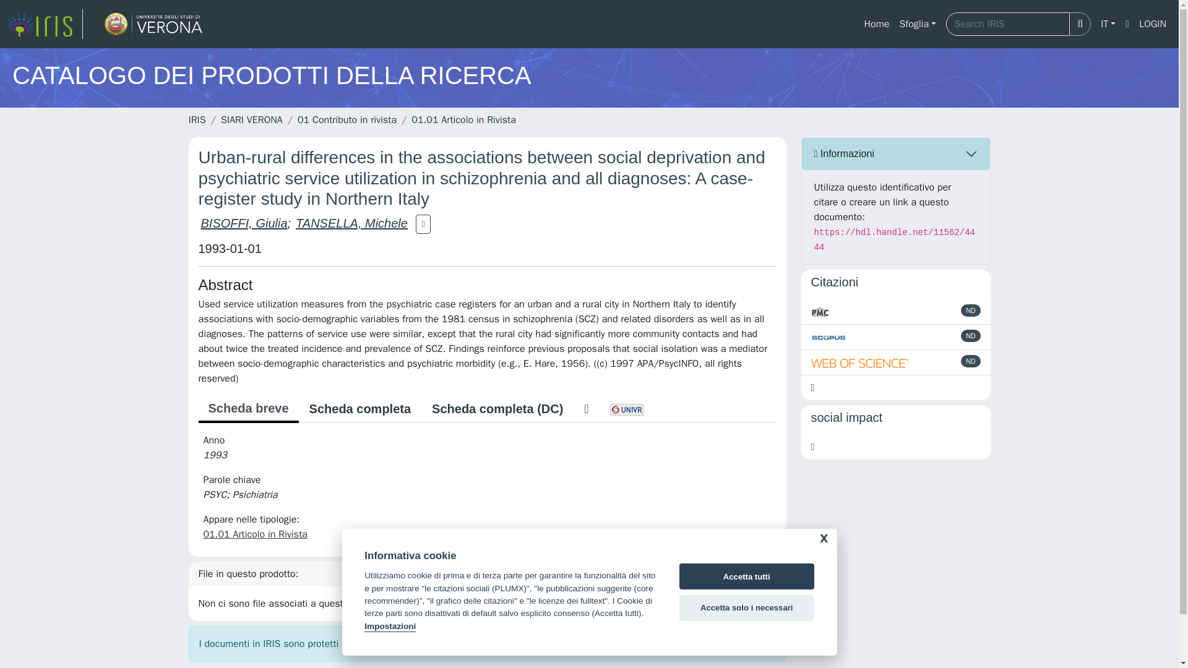  What do you see at coordinates (351, 223) in the screenshot?
I see `TANSELLA, Michele` at bounding box center [351, 223].